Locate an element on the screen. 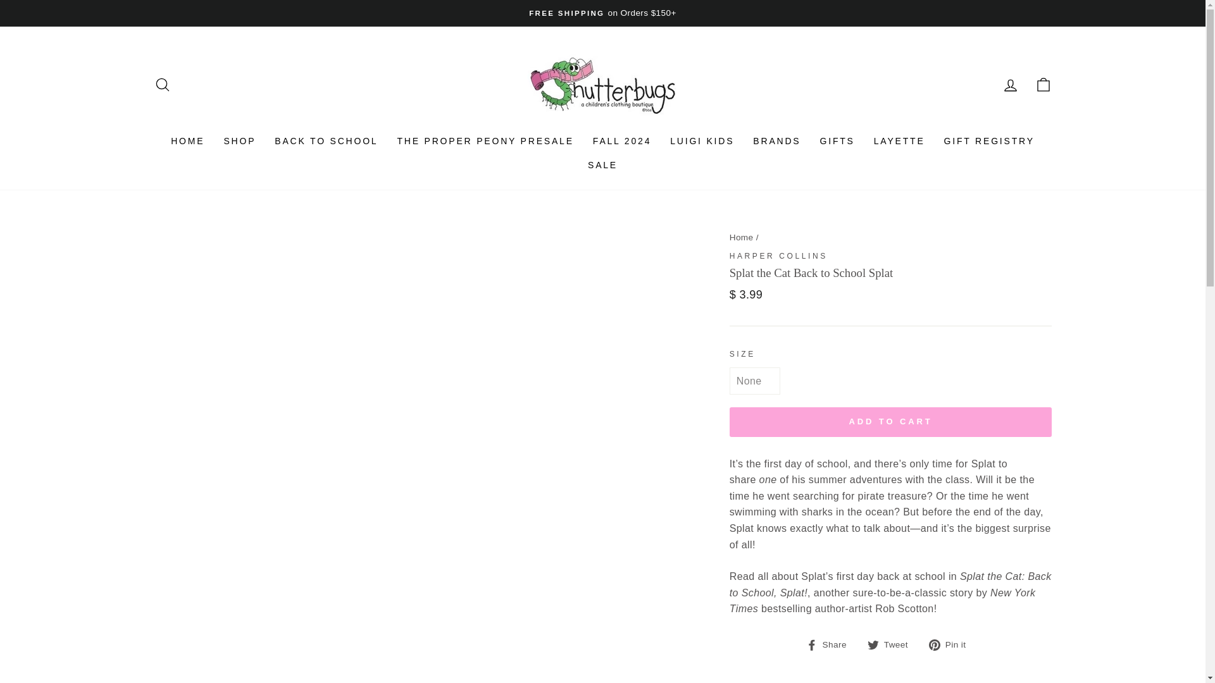 The image size is (1215, 683). Pin on Pinterest is located at coordinates (952, 644).